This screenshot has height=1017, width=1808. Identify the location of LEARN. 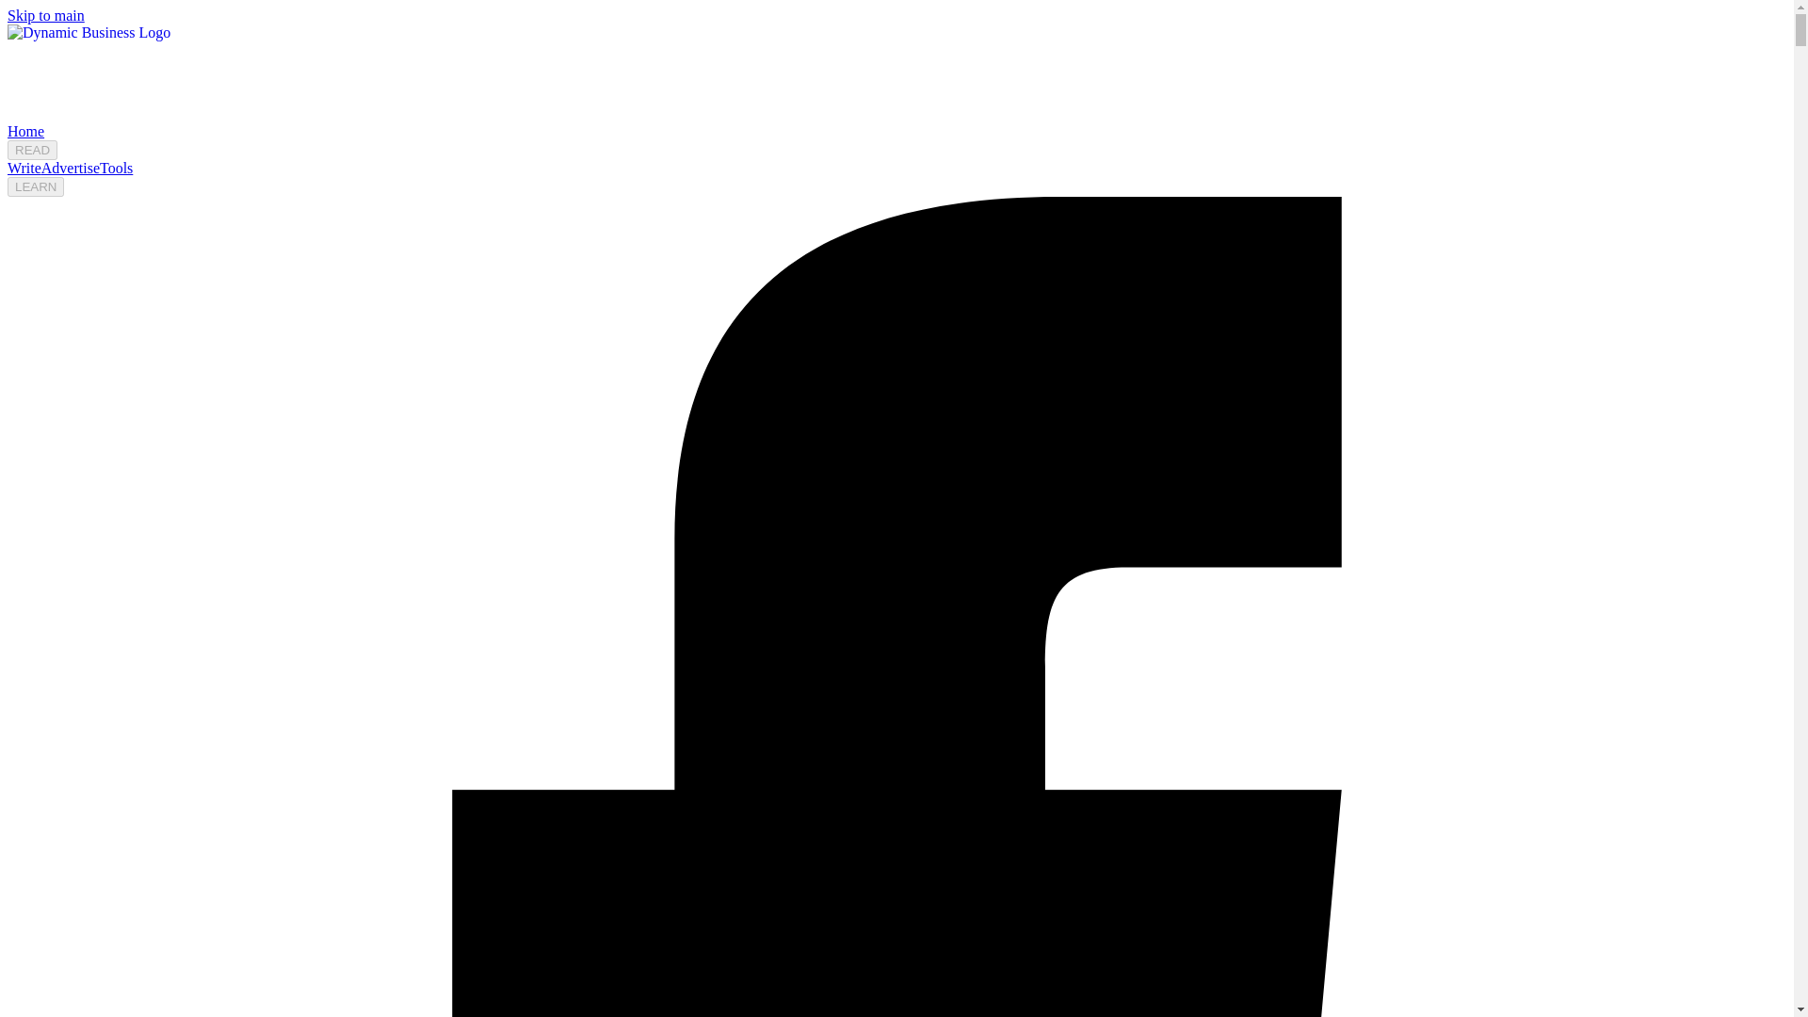
(35, 186).